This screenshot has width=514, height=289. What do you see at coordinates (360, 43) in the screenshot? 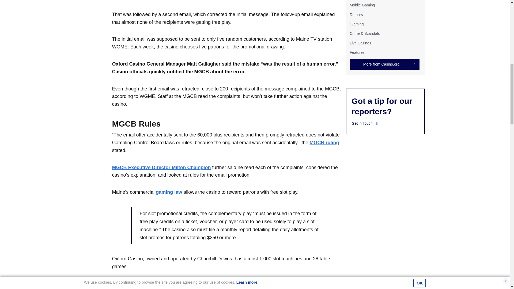
I see `Live Casinos` at bounding box center [360, 43].